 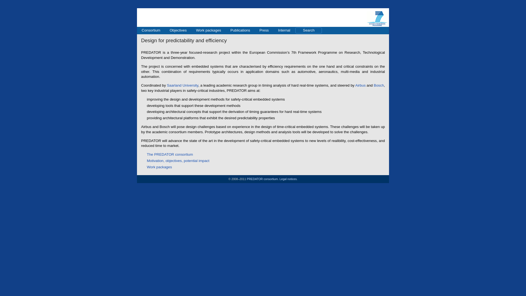 I want to click on Press, so click(x=264, y=31).